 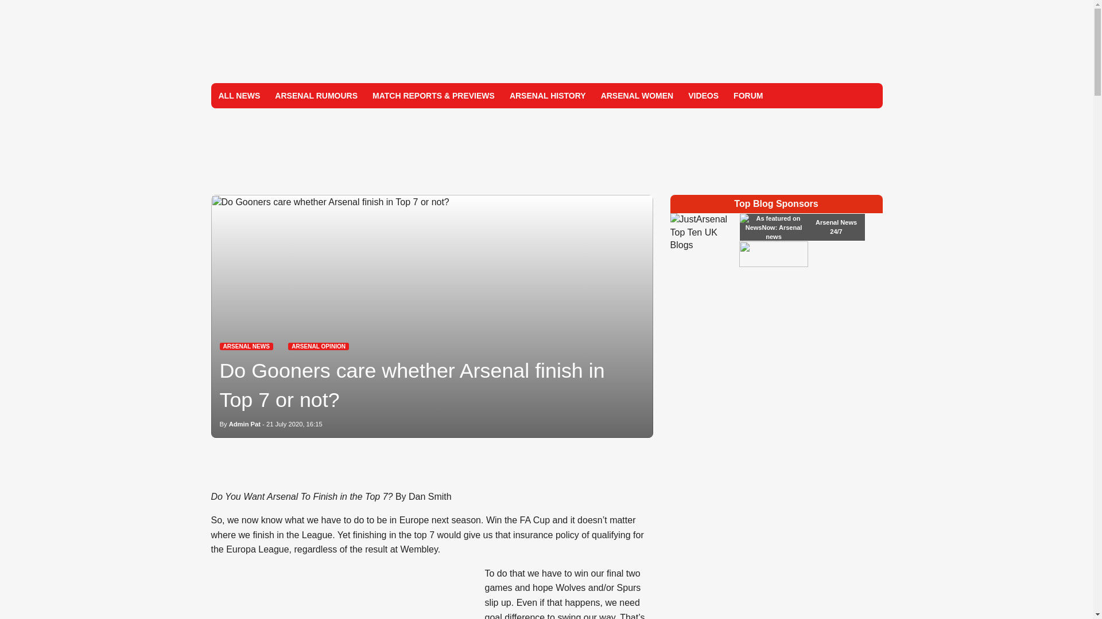 What do you see at coordinates (316, 95) in the screenshot?
I see `ARSENAL RUMOURS` at bounding box center [316, 95].